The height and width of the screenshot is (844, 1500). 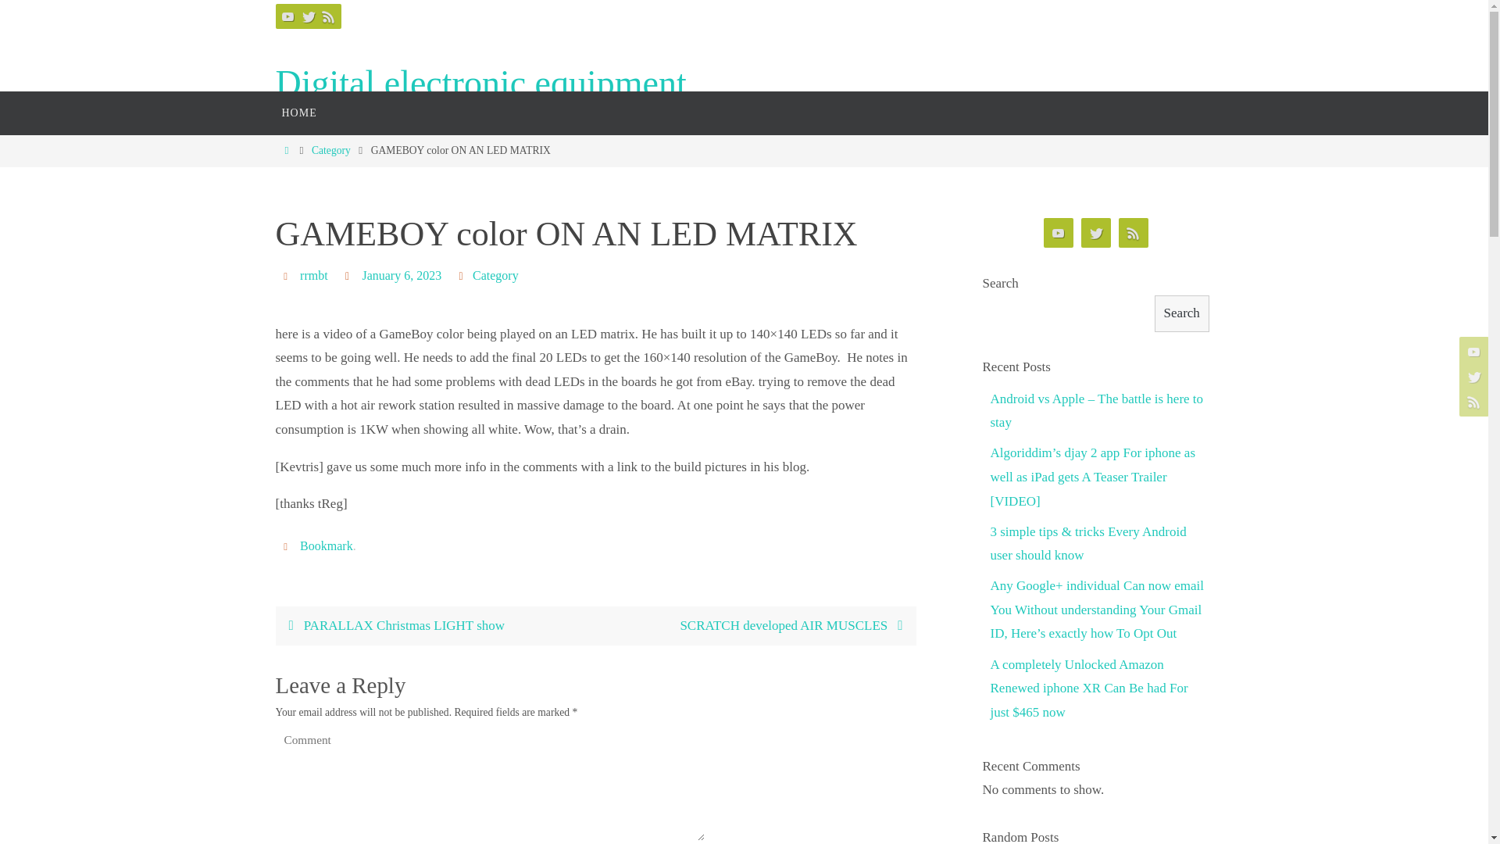 What do you see at coordinates (327, 16) in the screenshot?
I see `RSS` at bounding box center [327, 16].